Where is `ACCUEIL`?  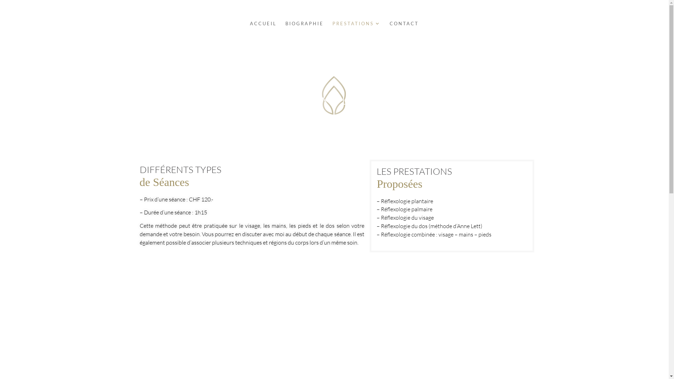 ACCUEIL is located at coordinates (263, 34).